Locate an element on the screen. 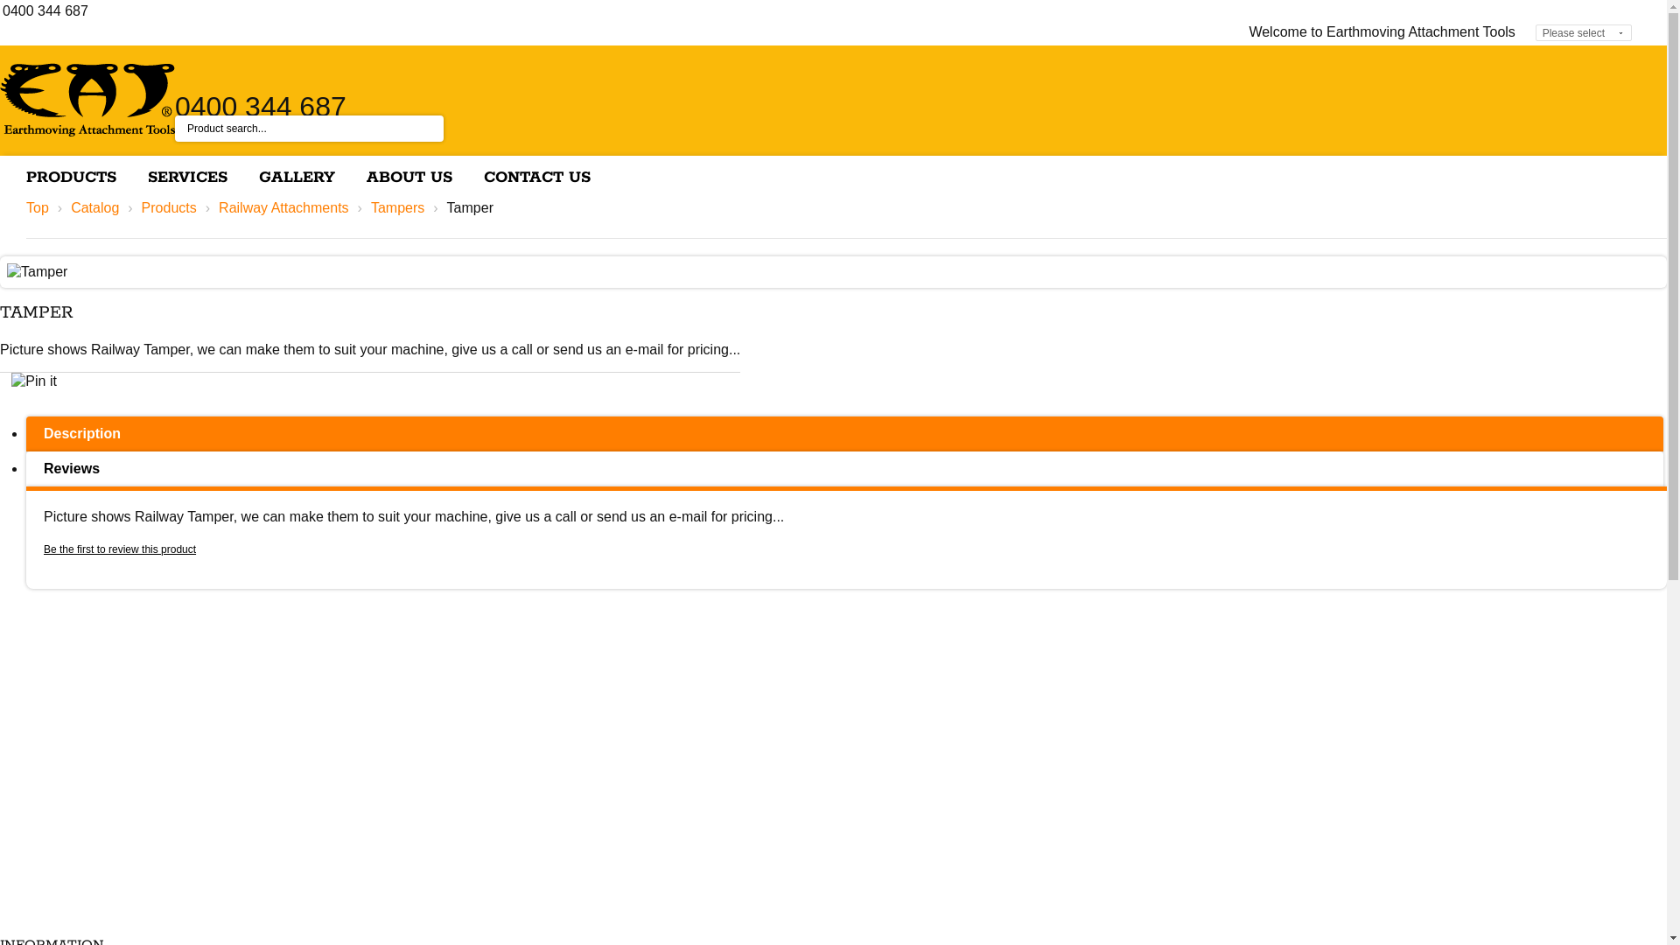 The width and height of the screenshot is (1680, 945). Reviews is located at coordinates (845, 469).